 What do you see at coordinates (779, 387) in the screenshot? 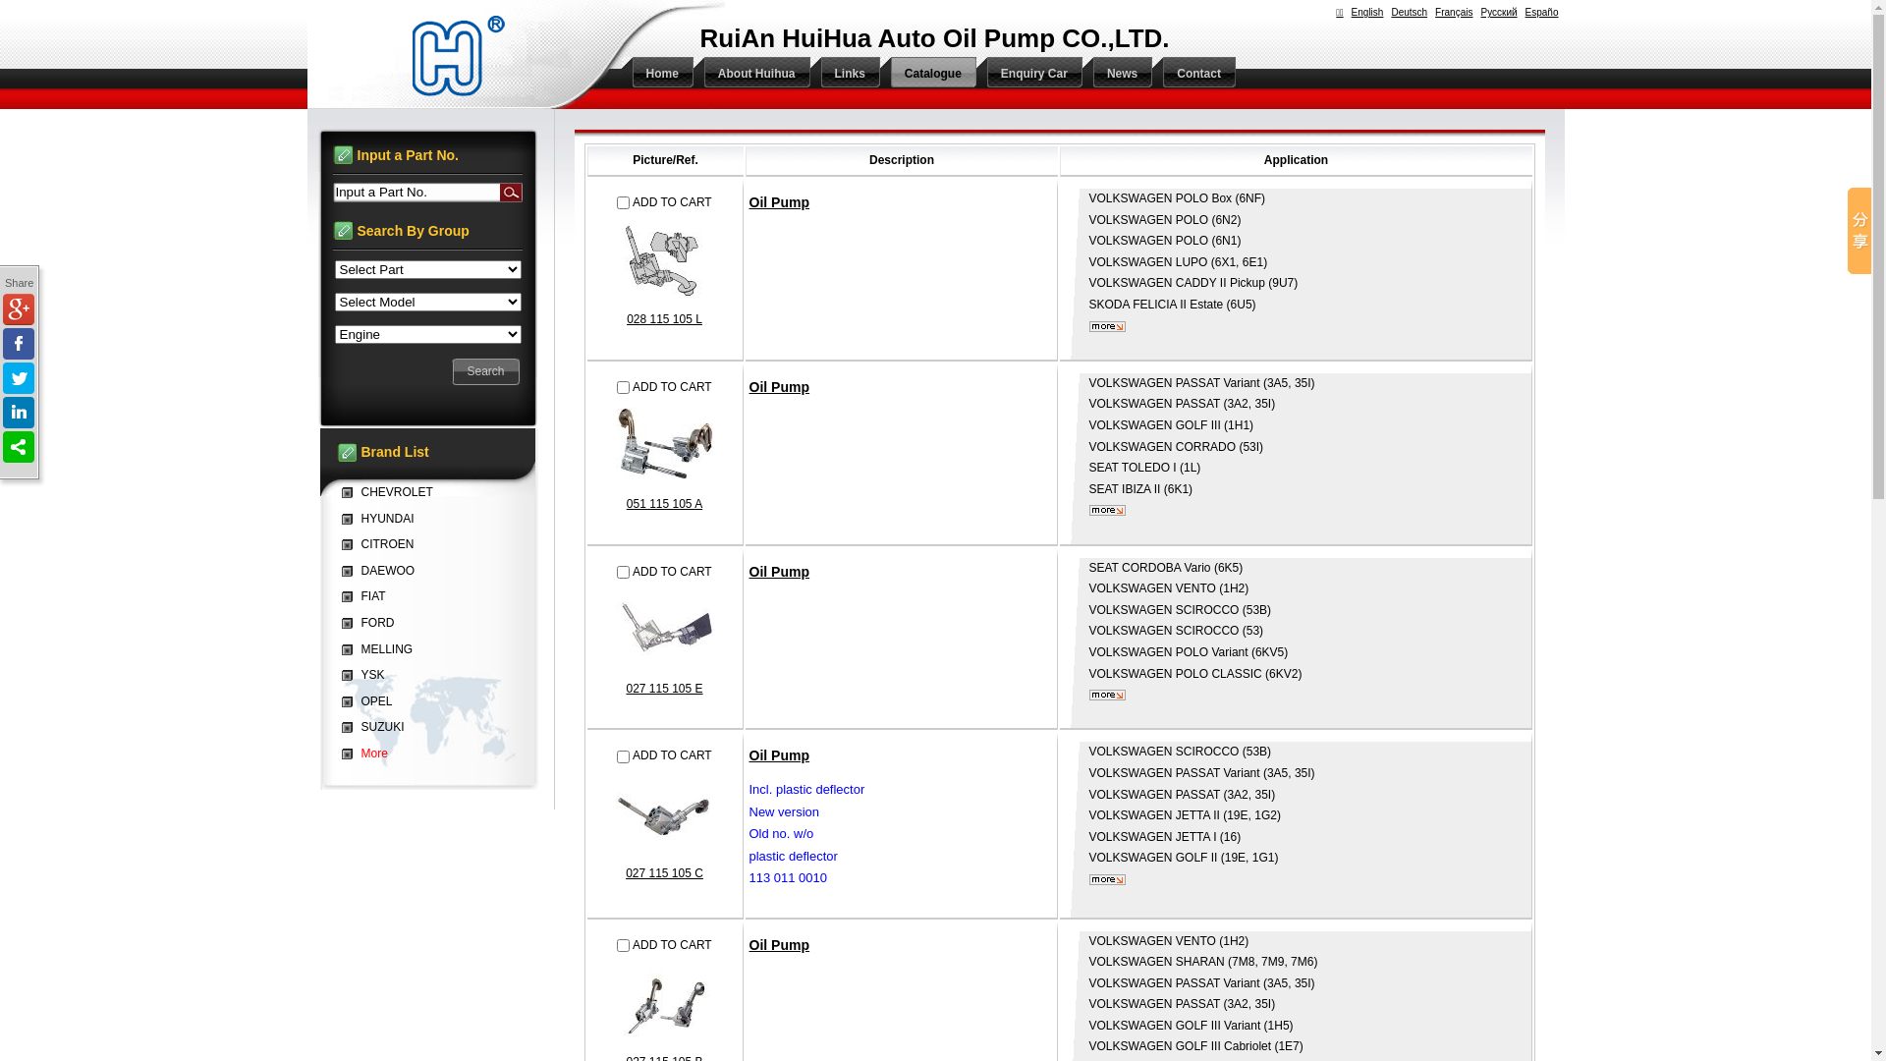
I see `Oil Pump` at bounding box center [779, 387].